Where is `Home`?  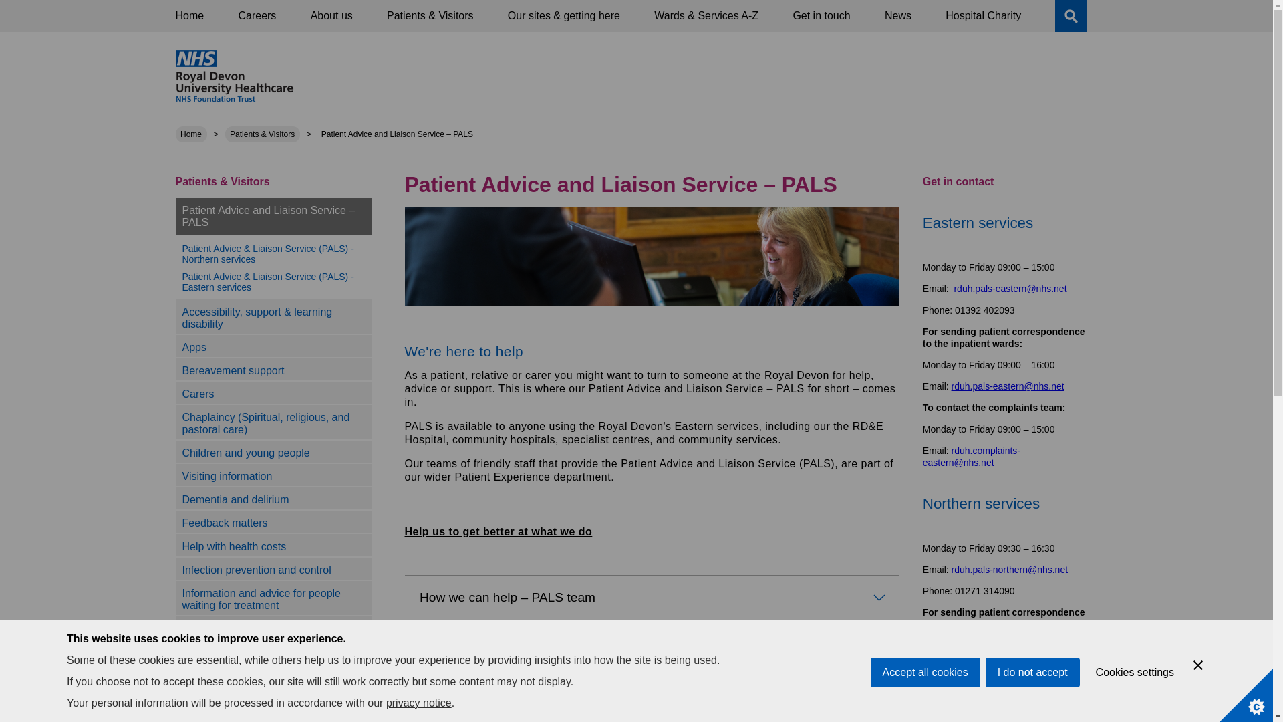
Home is located at coordinates (191, 134).